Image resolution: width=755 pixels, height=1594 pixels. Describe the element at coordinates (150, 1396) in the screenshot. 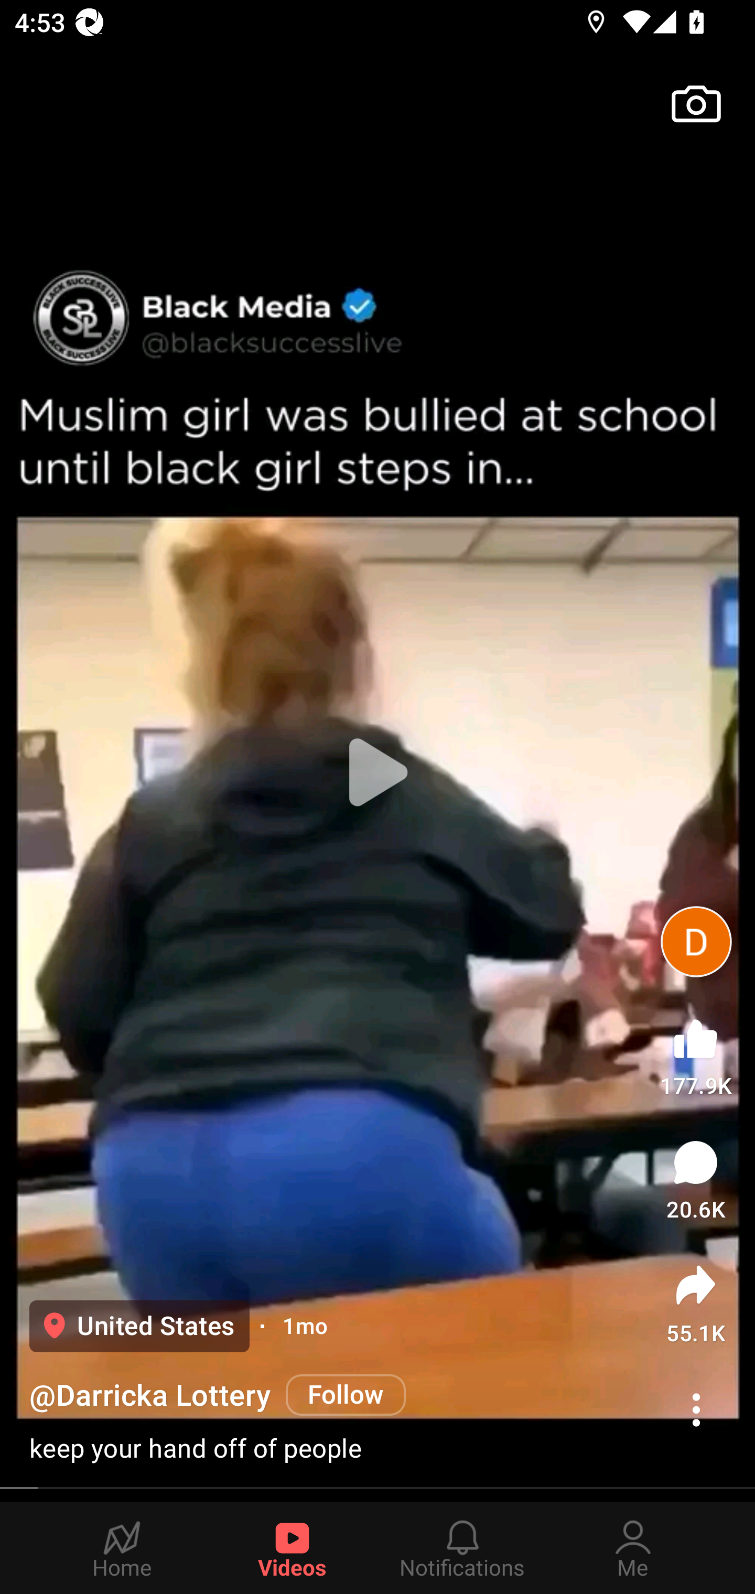

I see `@Darricka Lottery` at that location.